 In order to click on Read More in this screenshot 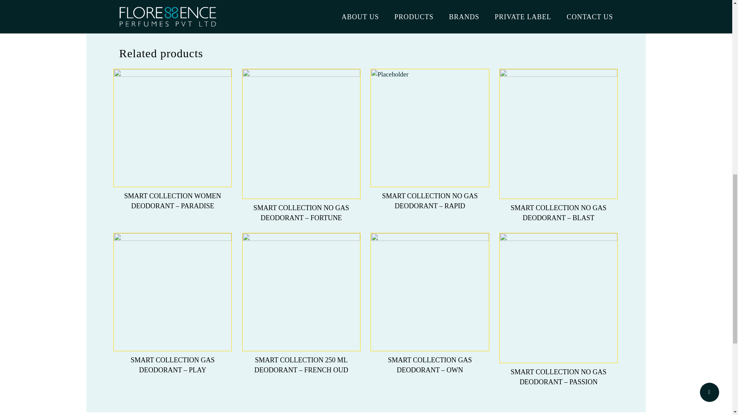, I will do `click(301, 206)`.